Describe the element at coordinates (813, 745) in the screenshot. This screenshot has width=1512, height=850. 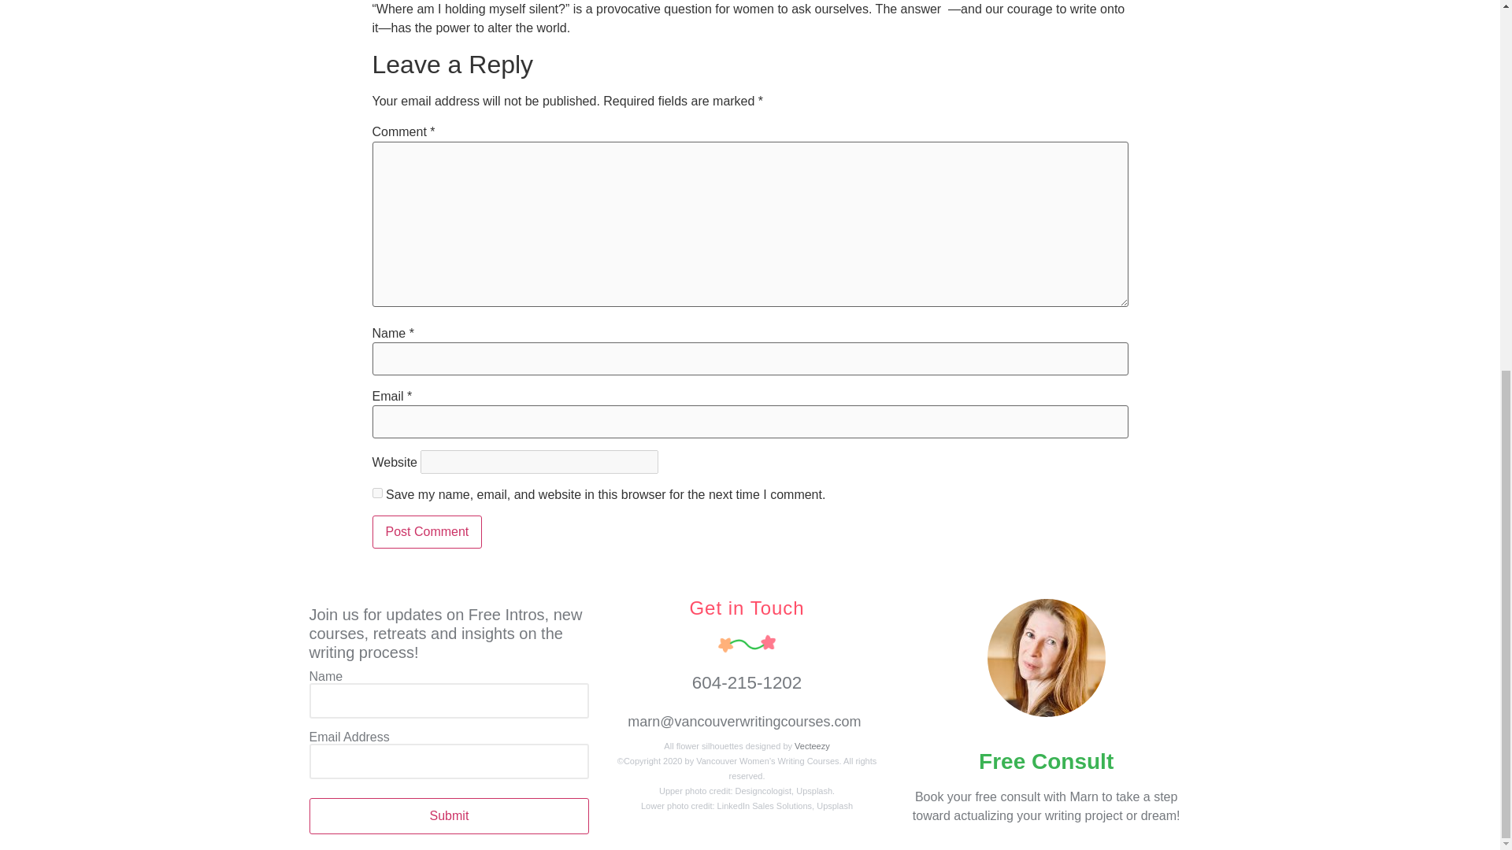
I see `Vecteezy` at that location.